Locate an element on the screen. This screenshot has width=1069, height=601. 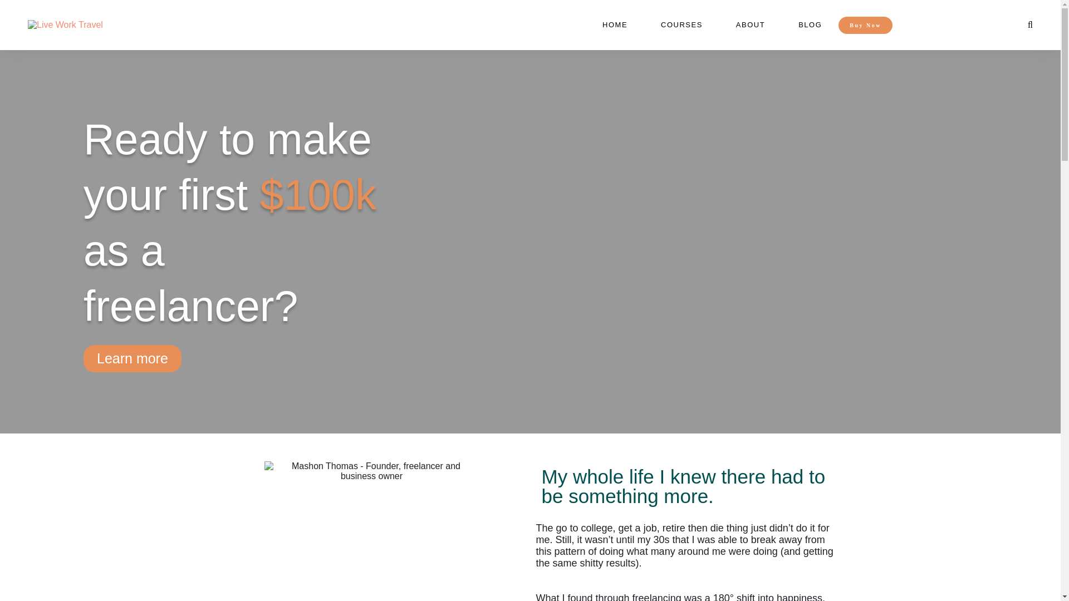
Learn more is located at coordinates (133, 358).